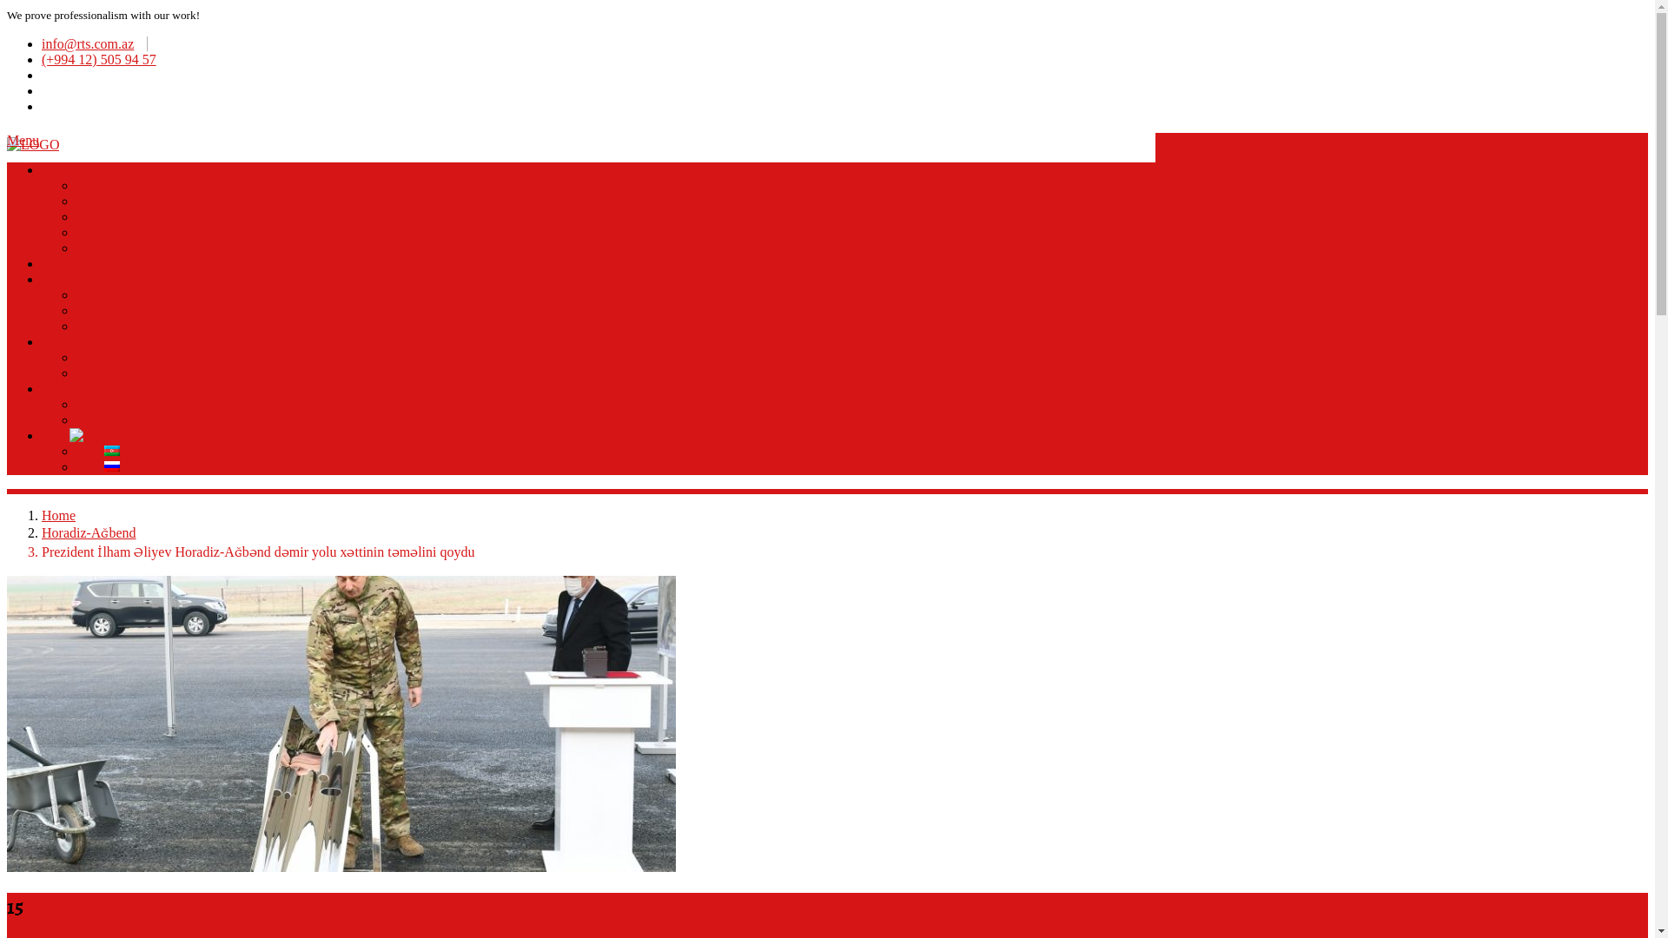 This screenshot has height=938, width=1668. I want to click on Key indicator, so click(142, 230).